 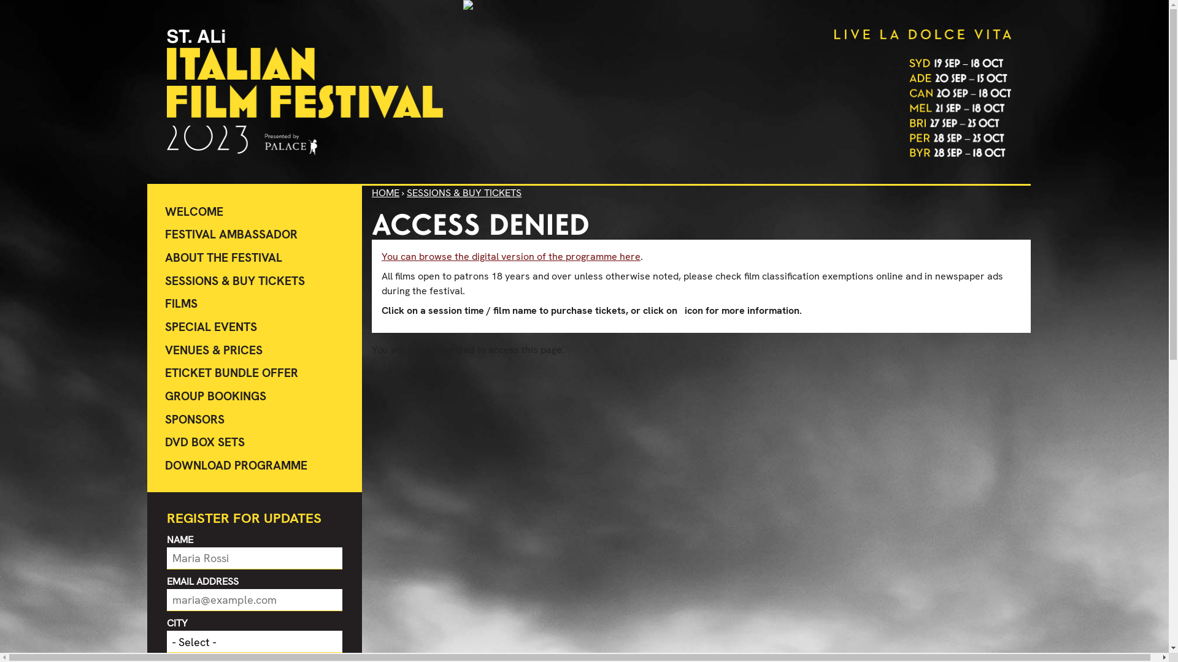 I want to click on ETICKET BUNDLE OFFER, so click(x=255, y=374).